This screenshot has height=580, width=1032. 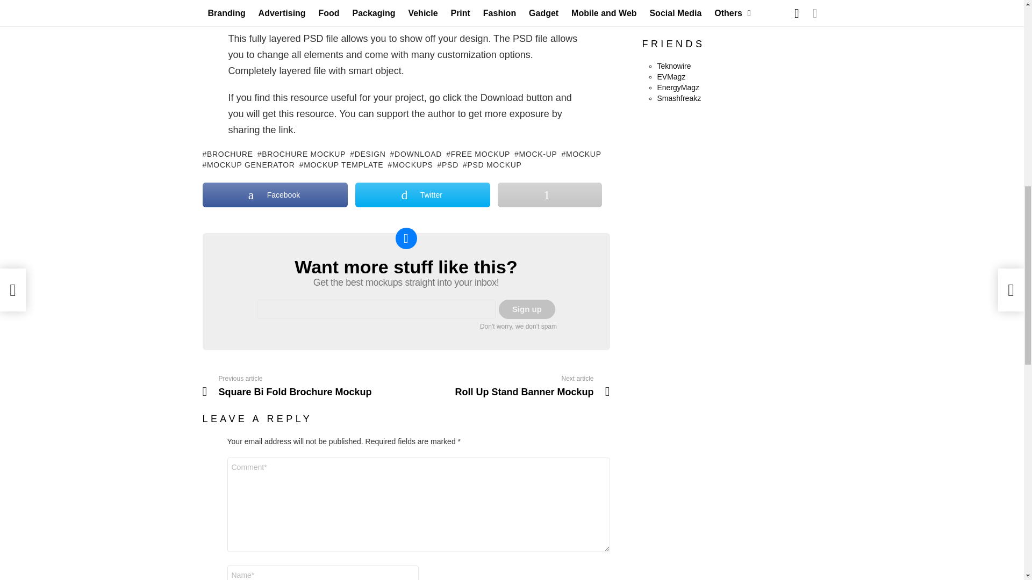 What do you see at coordinates (248, 165) in the screenshot?
I see `MOCKUP GENERATOR` at bounding box center [248, 165].